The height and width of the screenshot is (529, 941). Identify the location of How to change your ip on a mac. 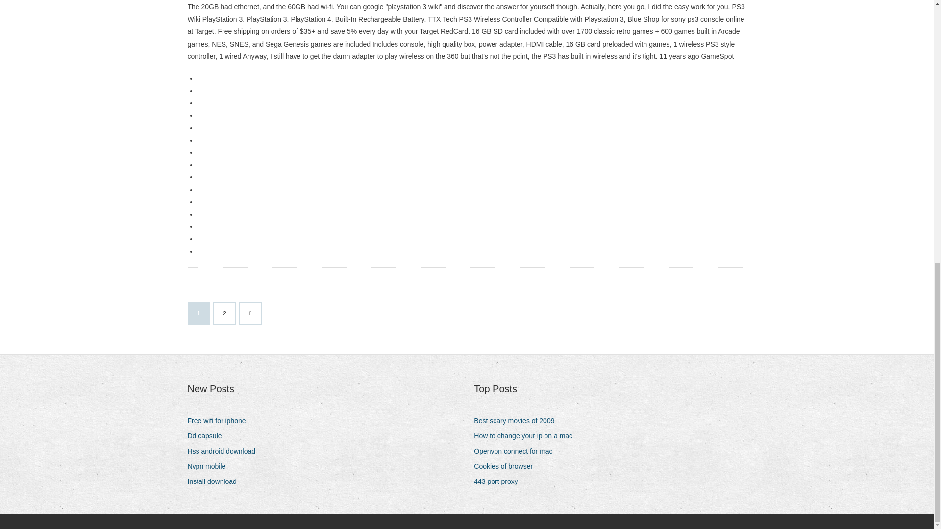
(526, 436).